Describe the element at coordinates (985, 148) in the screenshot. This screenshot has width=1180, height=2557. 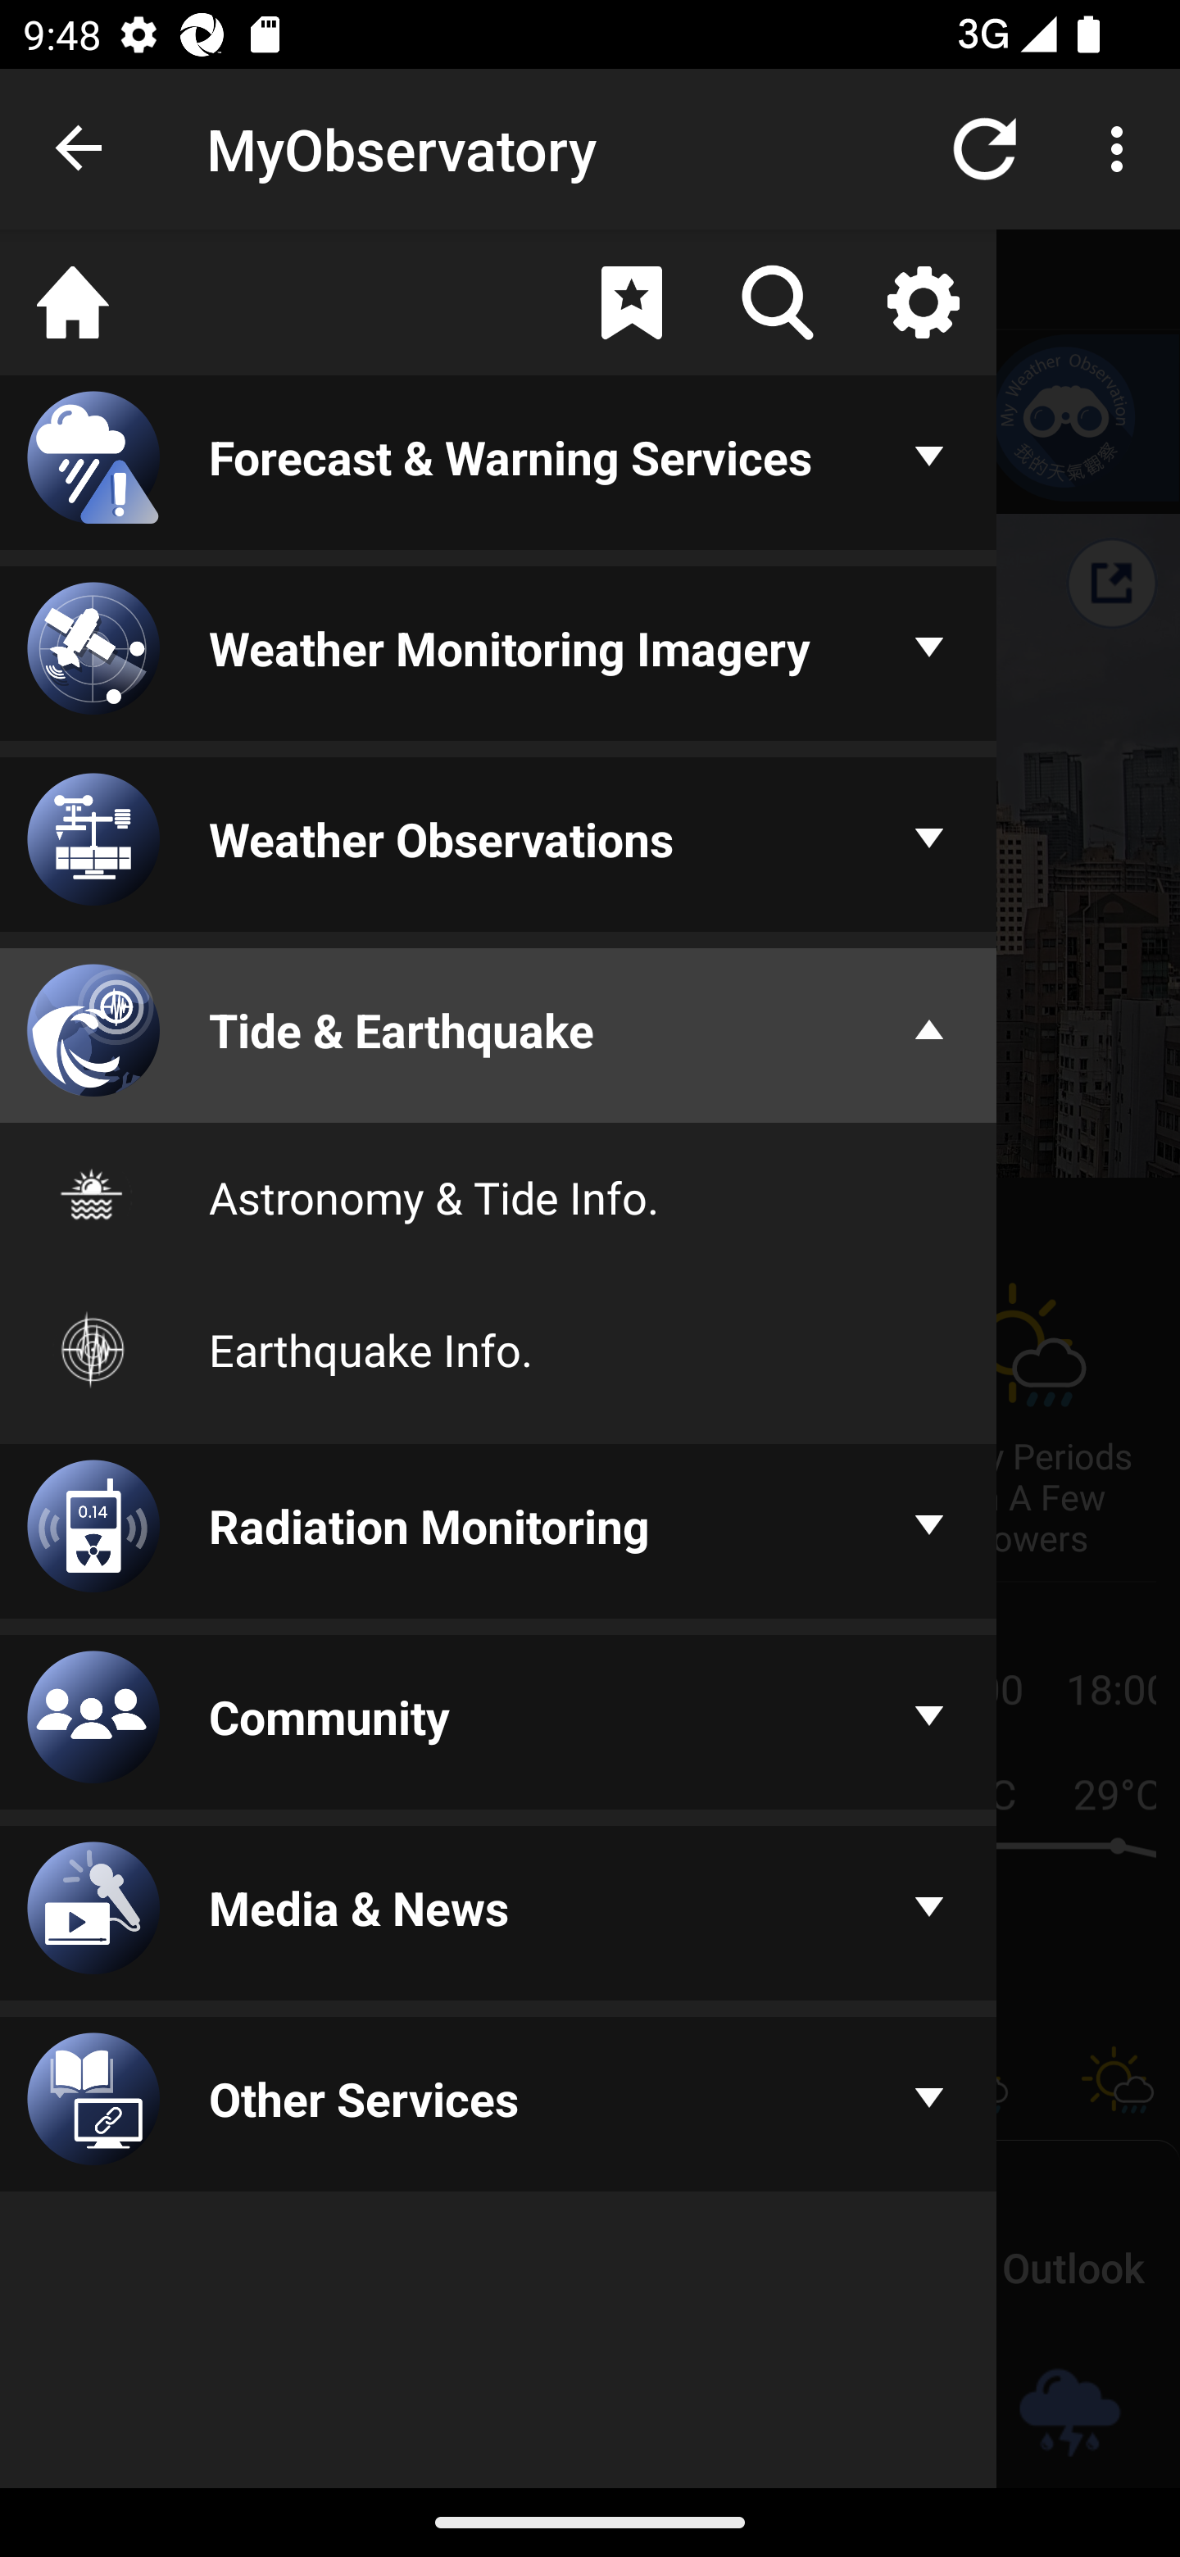
I see `Refresh` at that location.